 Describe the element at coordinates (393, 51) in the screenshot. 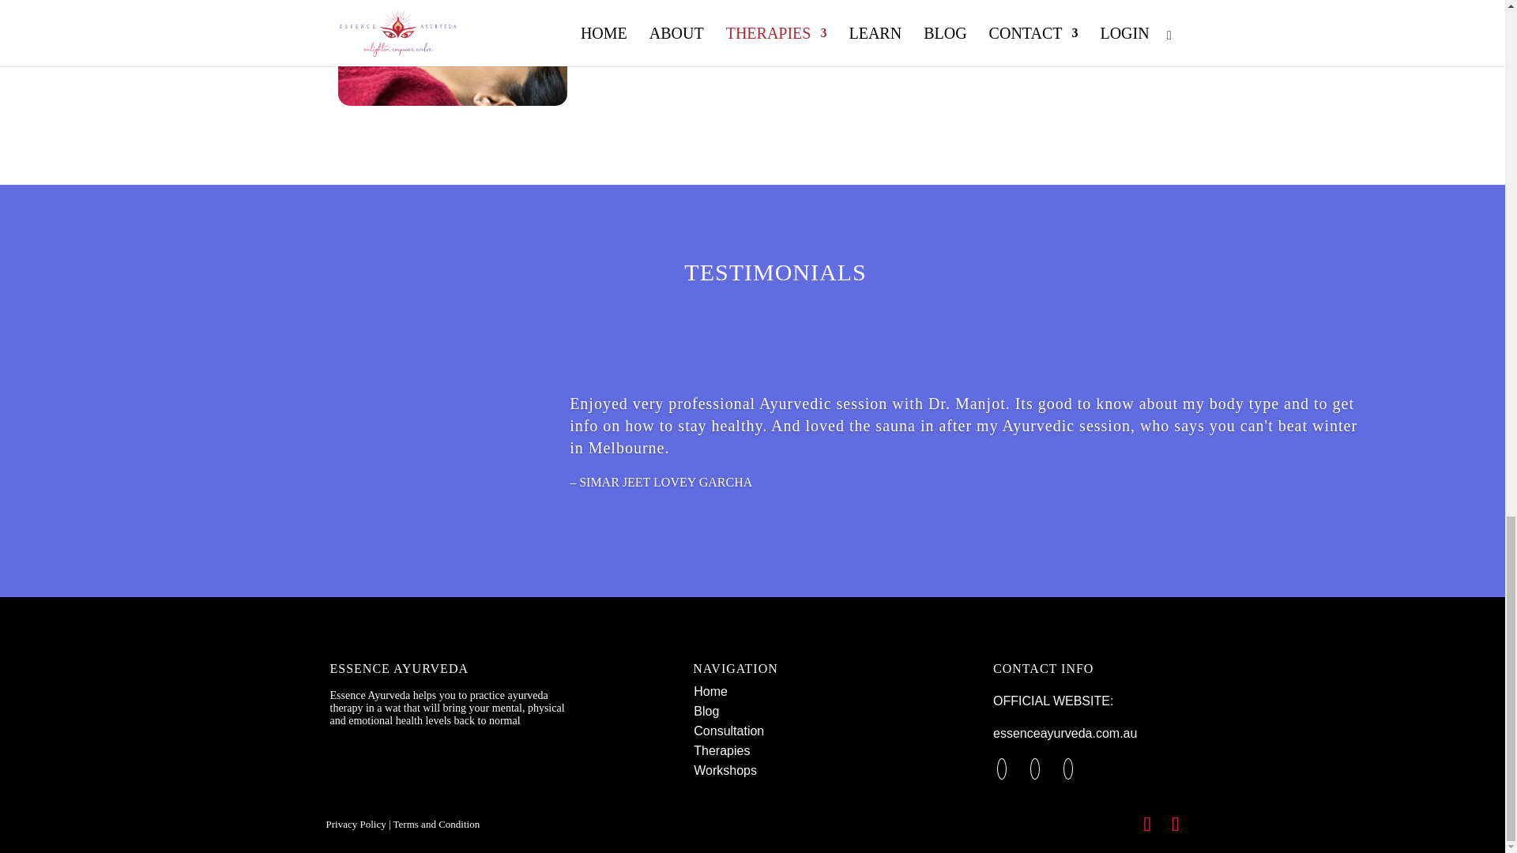

I see `Nasyam` at that location.